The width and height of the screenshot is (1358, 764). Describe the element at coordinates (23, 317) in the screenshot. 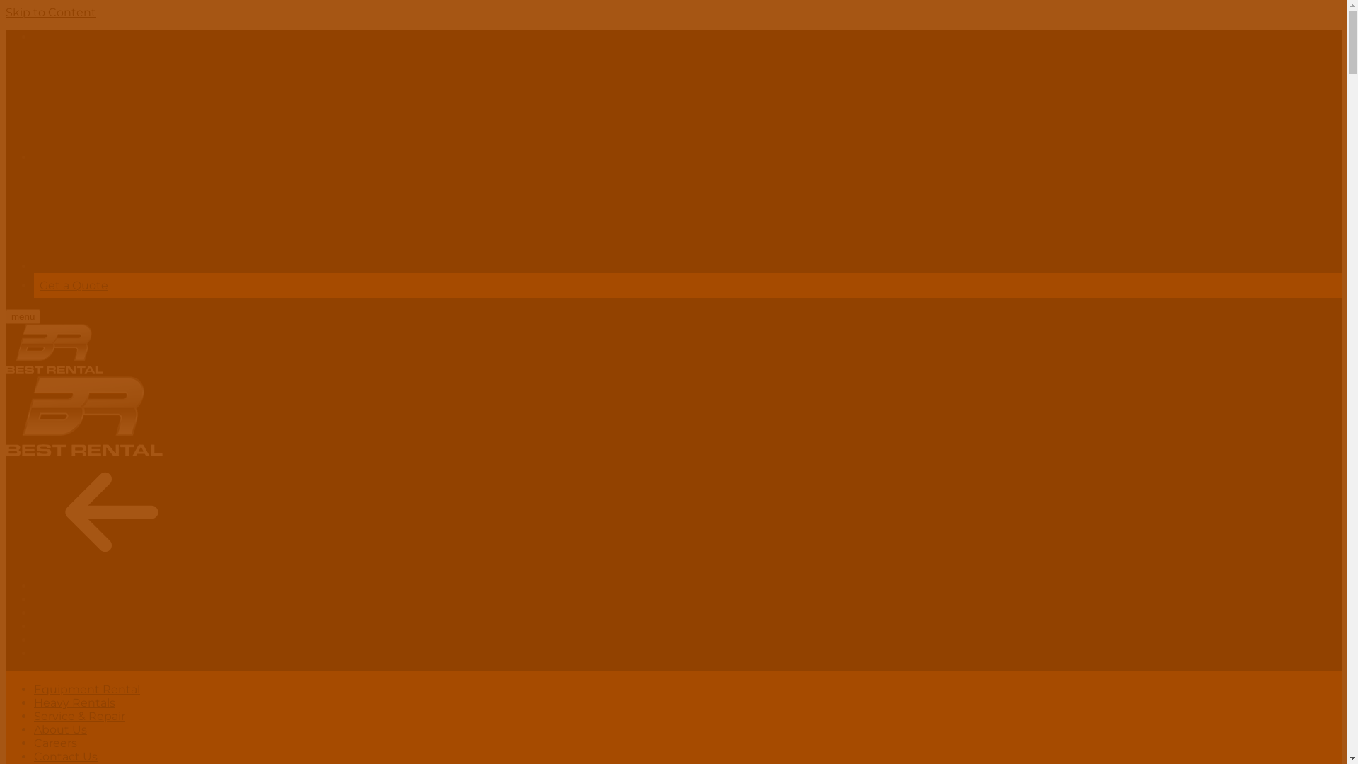

I see `menu` at that location.